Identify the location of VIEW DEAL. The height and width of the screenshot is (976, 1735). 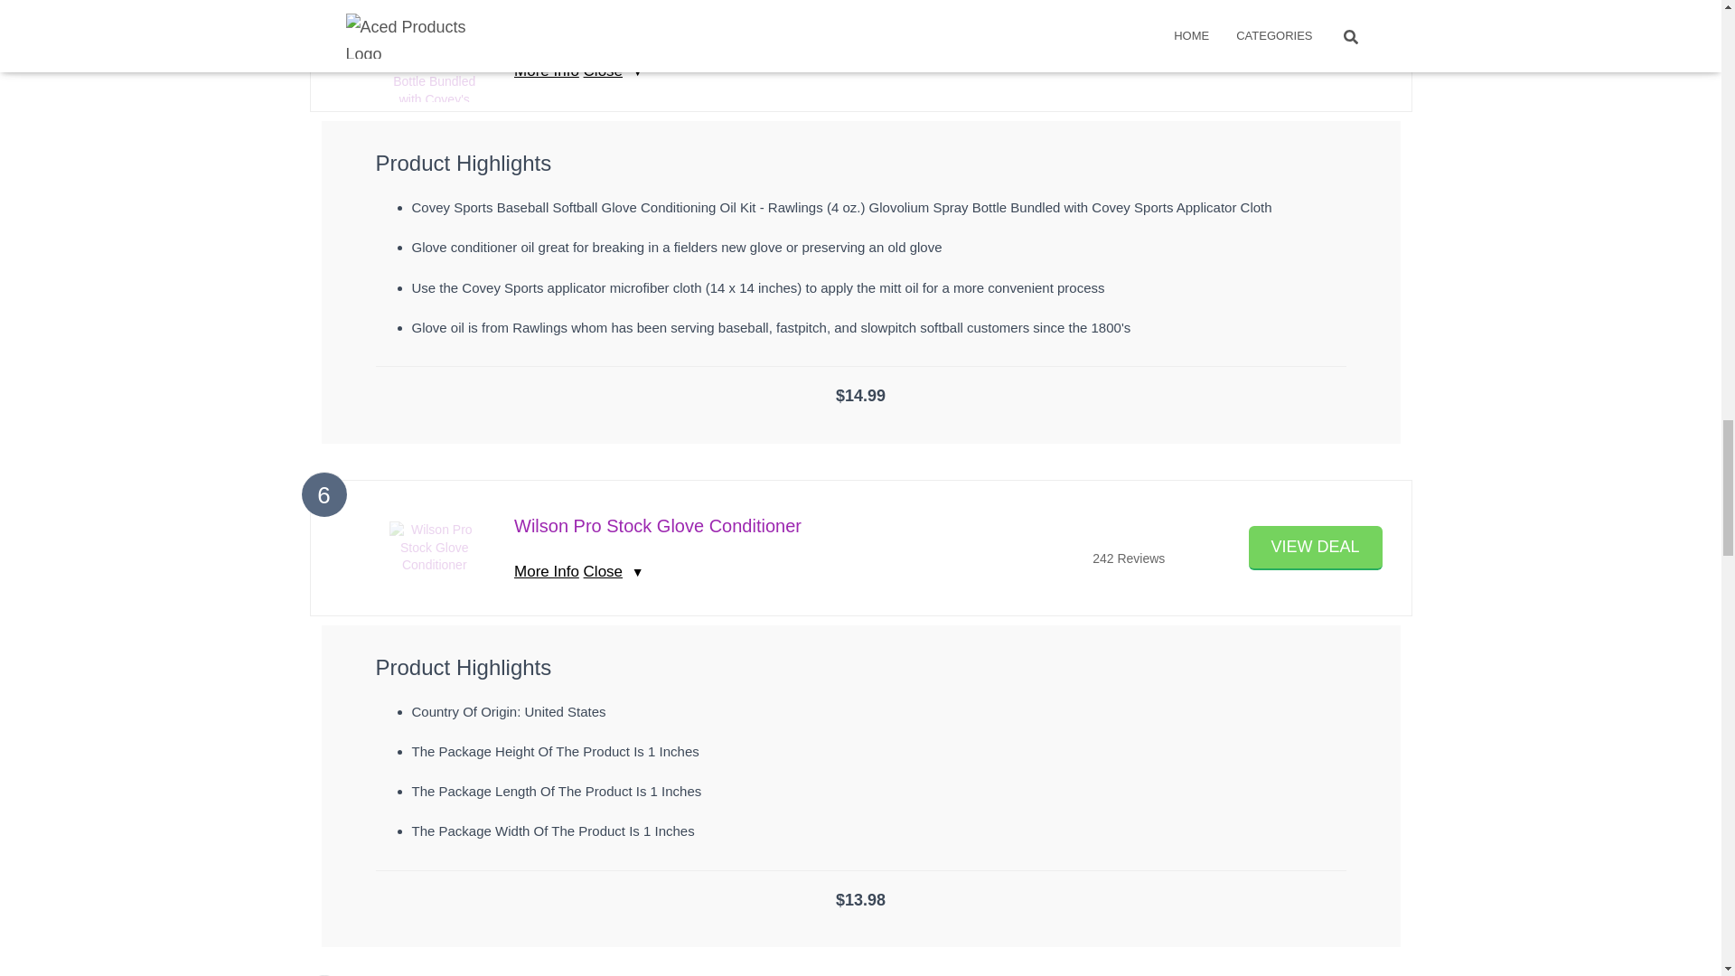
(1316, 548).